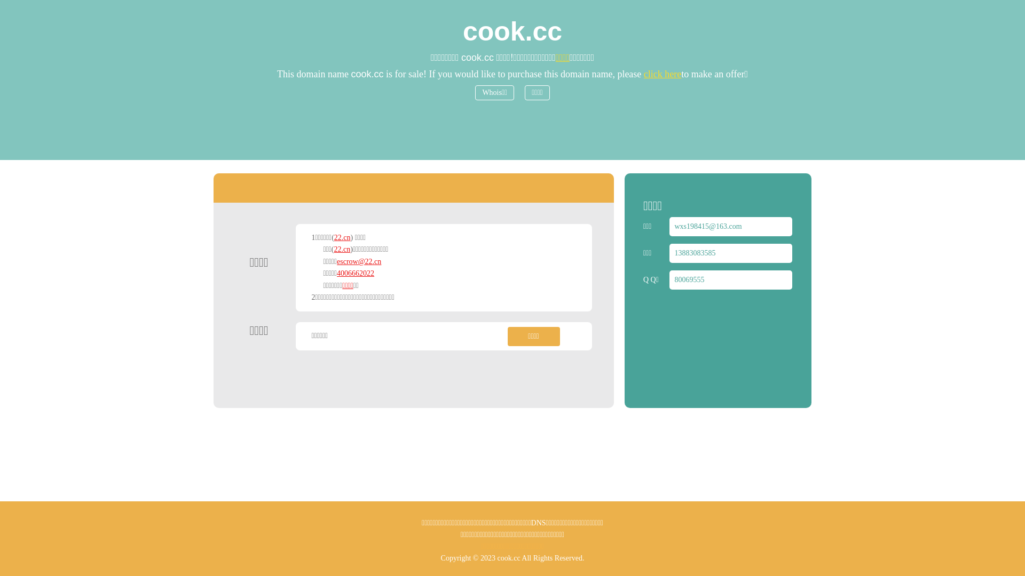  What do you see at coordinates (359, 261) in the screenshot?
I see `escrow@22.cn` at bounding box center [359, 261].